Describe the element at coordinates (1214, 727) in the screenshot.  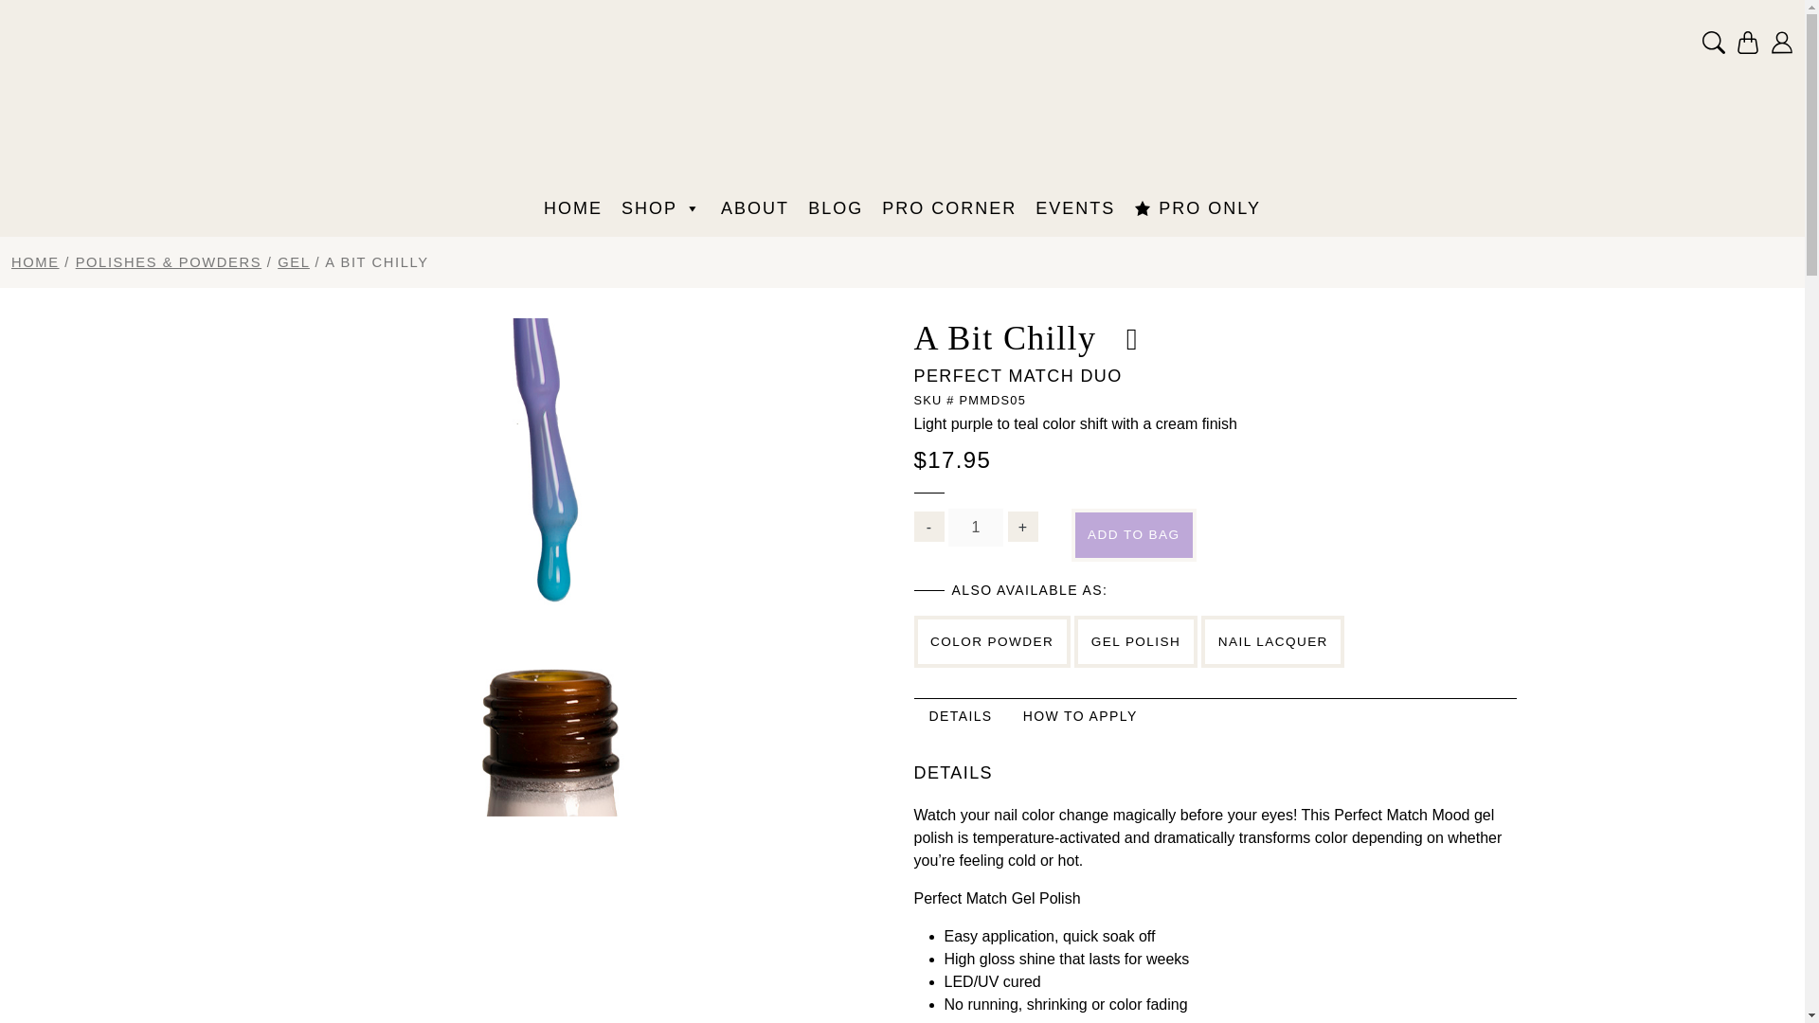
I see `BLOG` at that location.